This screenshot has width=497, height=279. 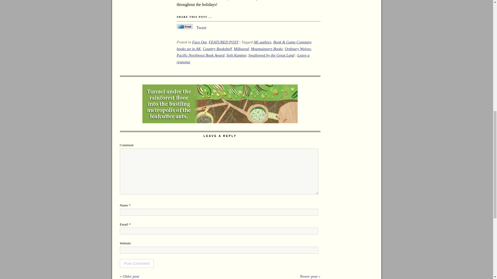 I want to click on Swallowed by the Great Land, so click(x=271, y=55).